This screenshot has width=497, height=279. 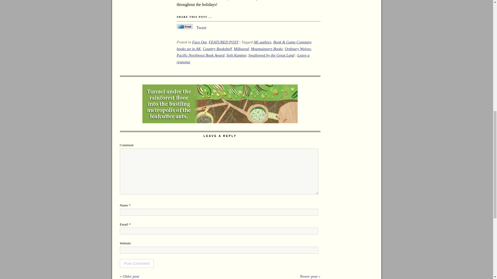 I want to click on Swallowed by the Great Land, so click(x=271, y=55).